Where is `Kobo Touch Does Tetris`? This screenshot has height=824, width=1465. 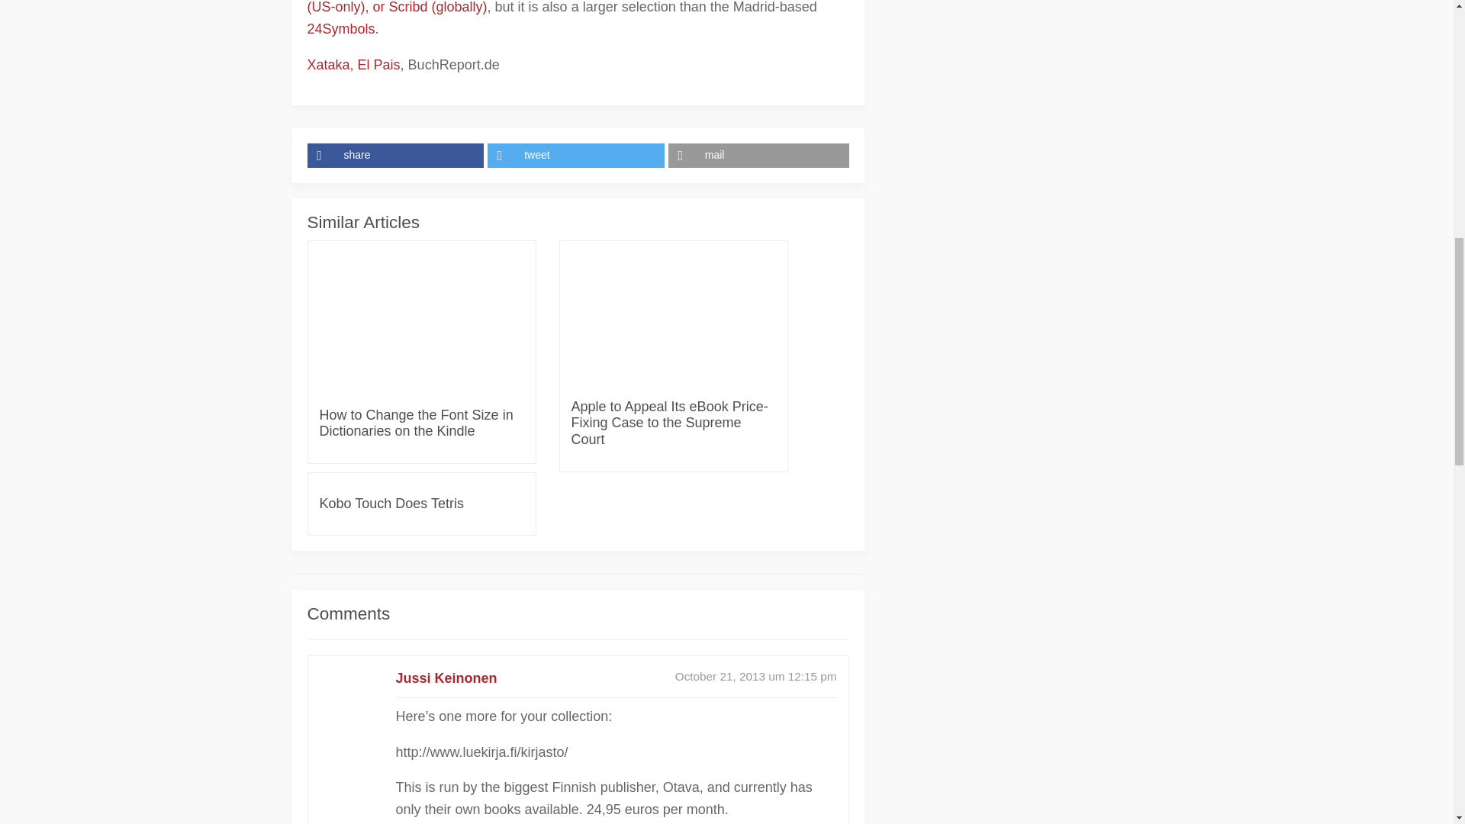
Kobo Touch Does Tetris is located at coordinates (391, 504).